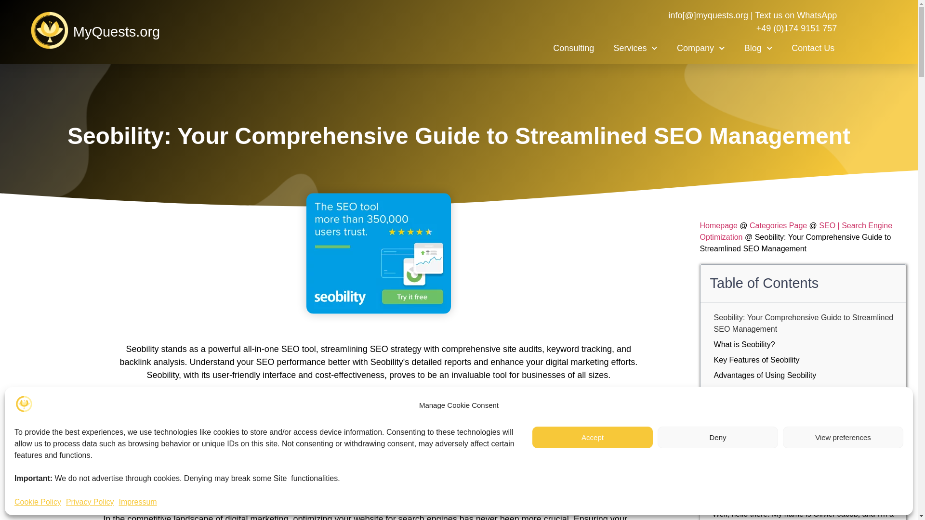 Image resolution: width=925 pixels, height=520 pixels. What do you see at coordinates (718, 437) in the screenshot?
I see `Deny` at bounding box center [718, 437].